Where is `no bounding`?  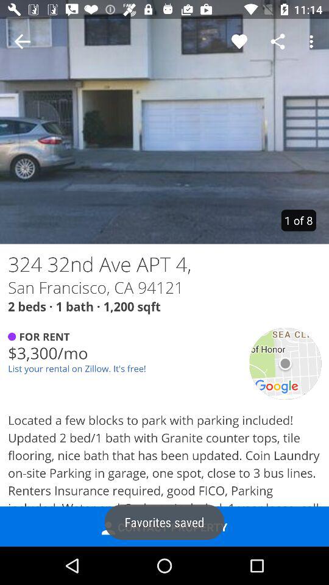 no bounding is located at coordinates (22, 41).